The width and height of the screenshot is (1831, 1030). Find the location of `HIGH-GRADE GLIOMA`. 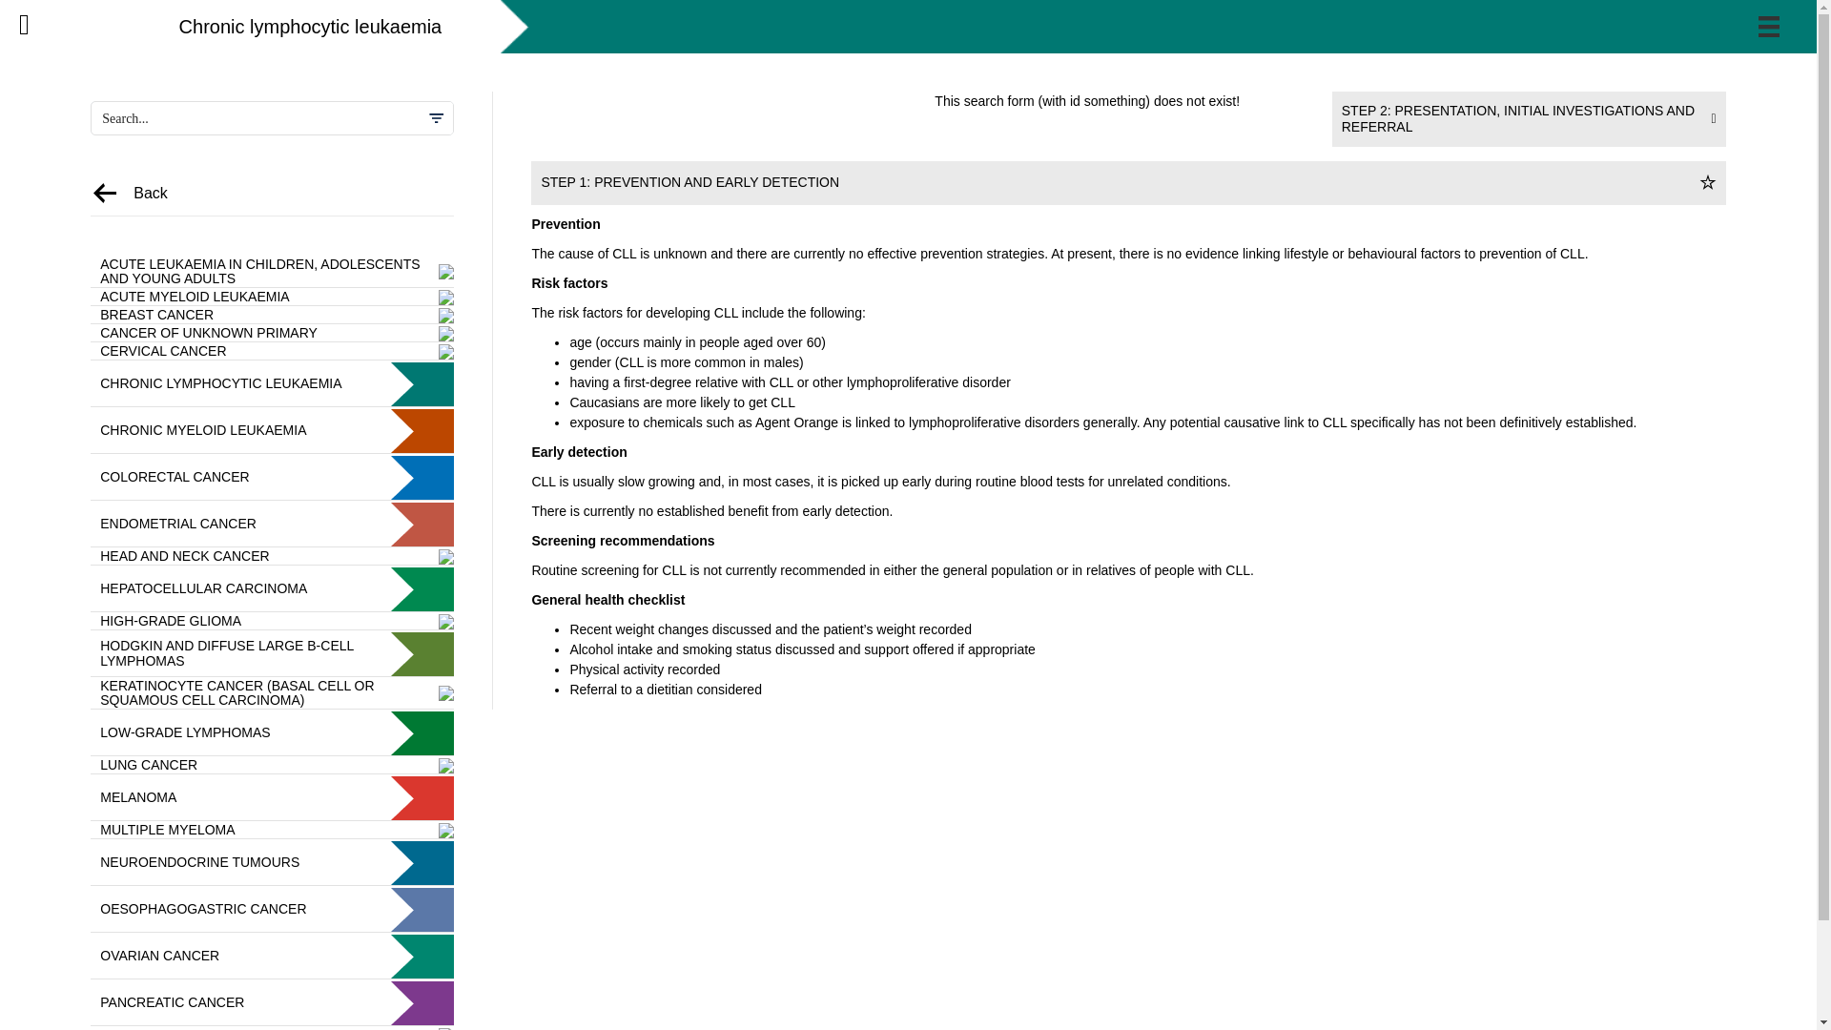

HIGH-GRADE GLIOMA is located at coordinates (272, 621).